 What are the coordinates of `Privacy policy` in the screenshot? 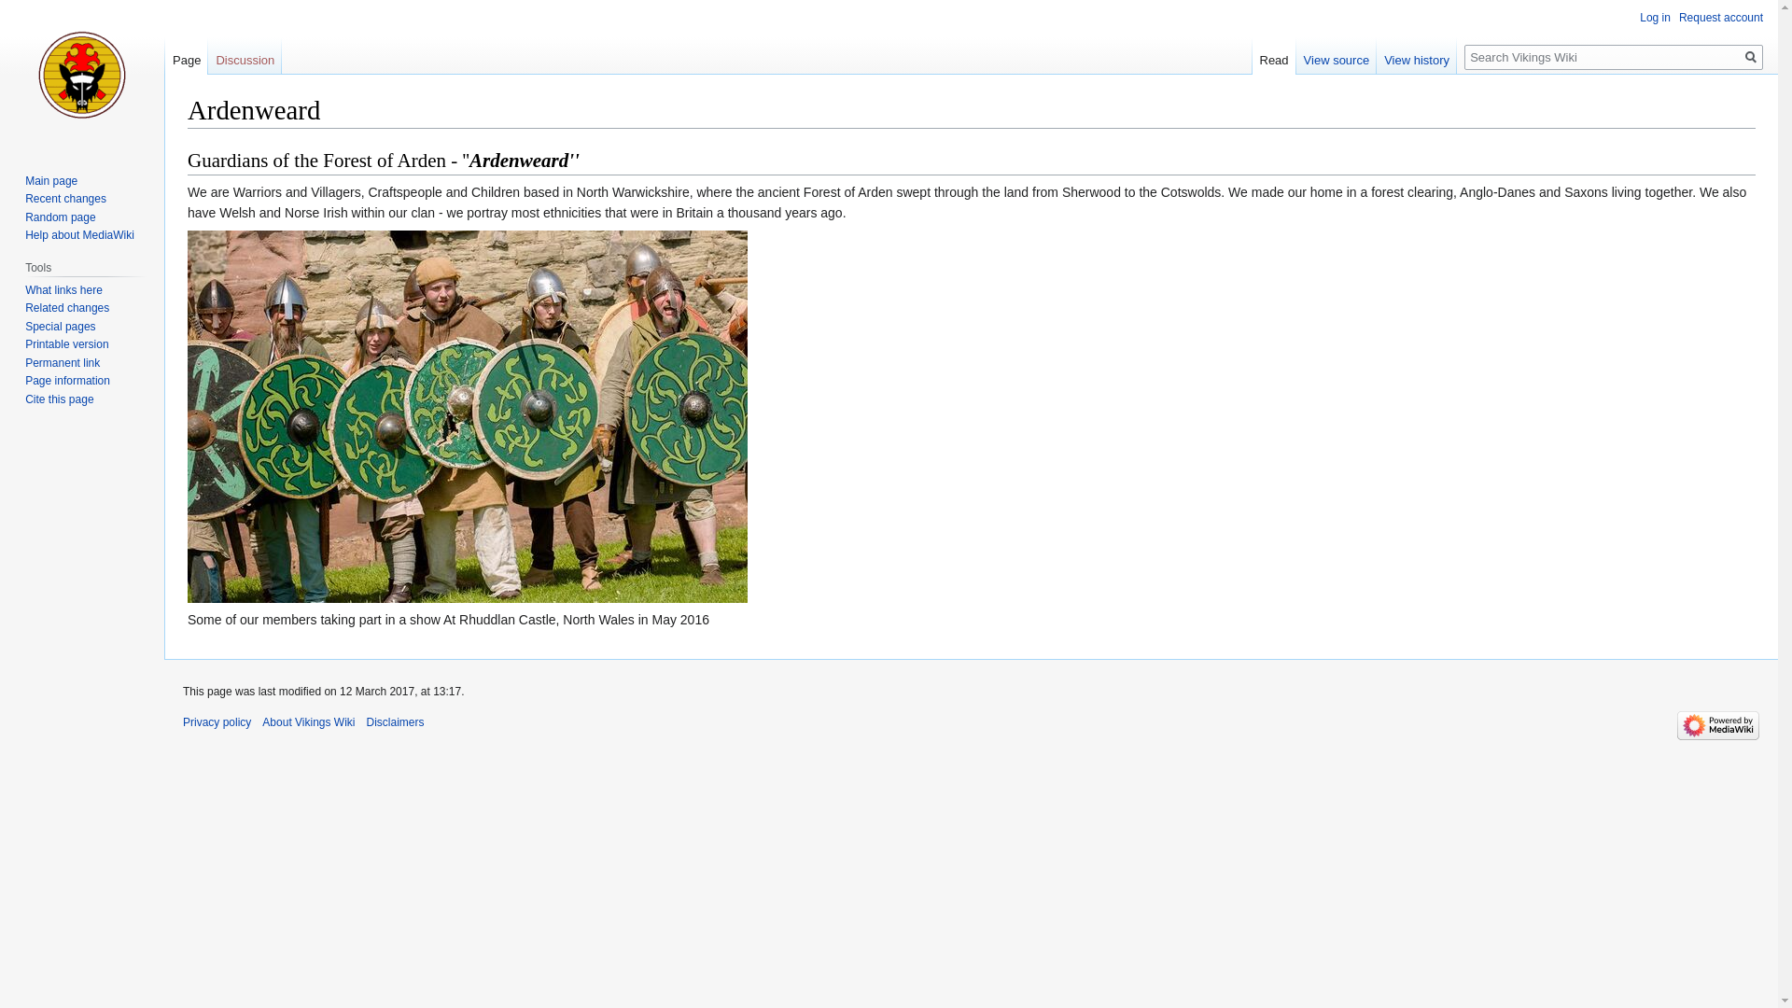 It's located at (217, 721).